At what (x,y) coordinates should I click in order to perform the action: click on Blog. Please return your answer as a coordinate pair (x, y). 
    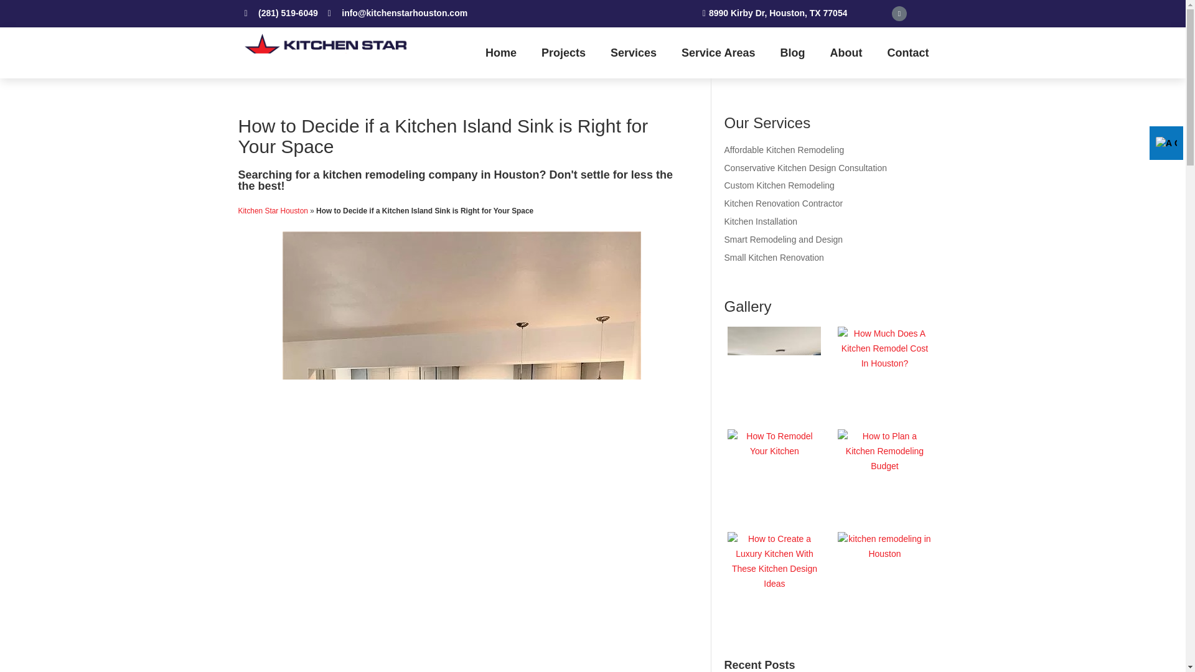
    Looking at the image, I should click on (793, 52).